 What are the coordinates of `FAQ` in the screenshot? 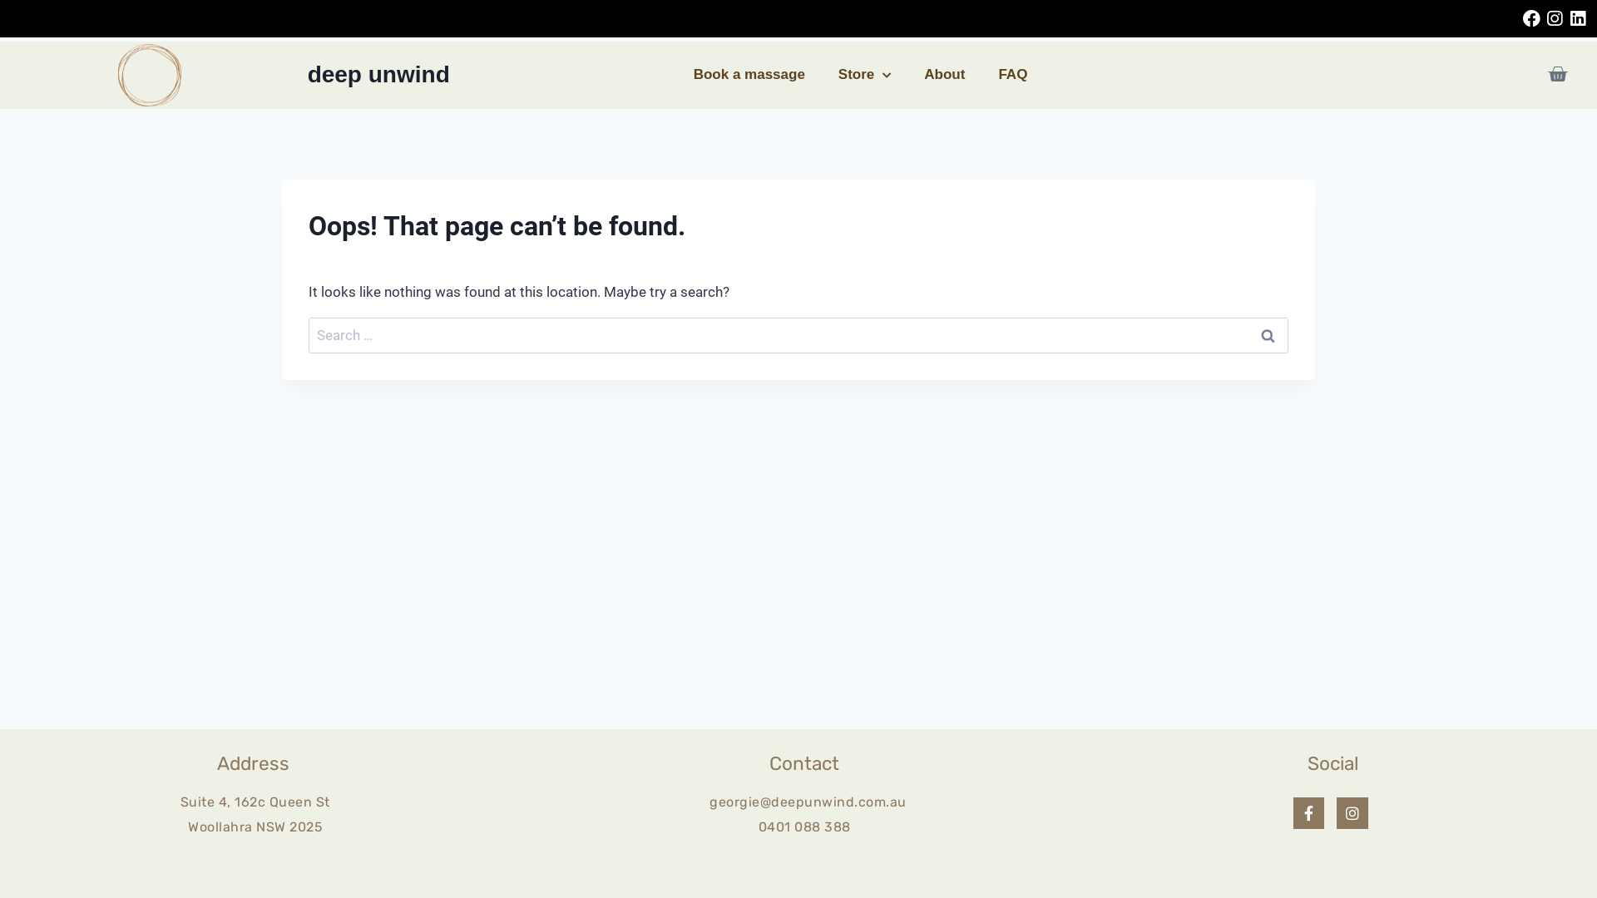 It's located at (1013, 75).